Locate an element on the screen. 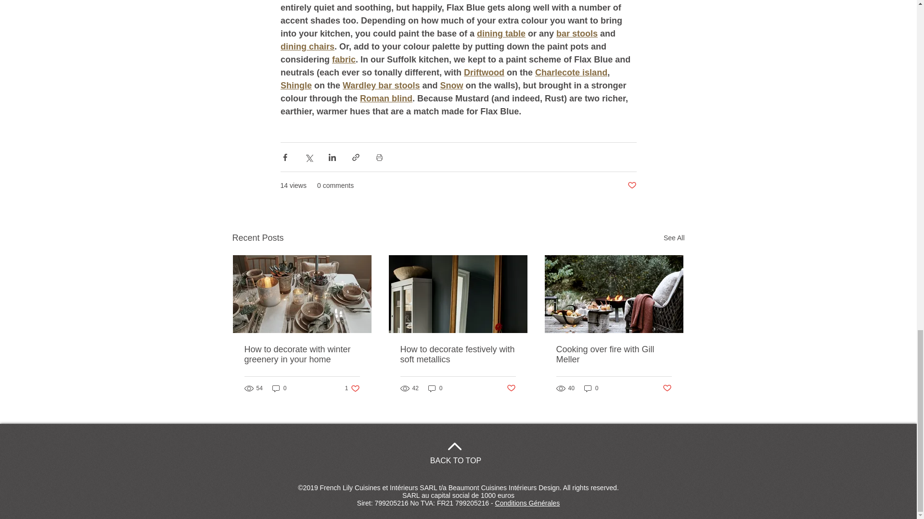 This screenshot has height=519, width=924. bar stools is located at coordinates (577, 34).